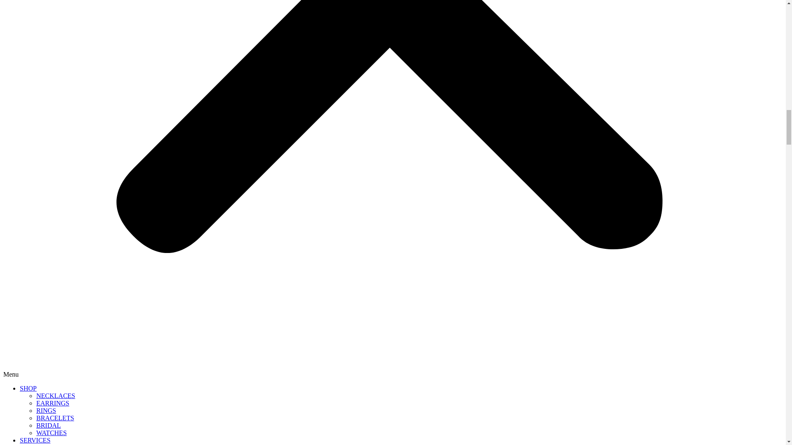  I want to click on RINGS, so click(46, 410).